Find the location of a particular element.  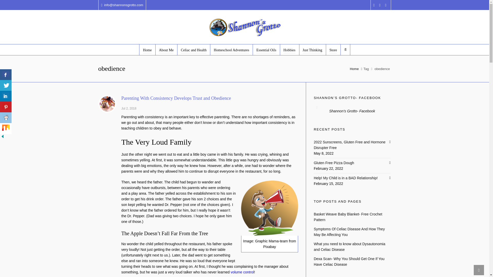

Store is located at coordinates (333, 50).